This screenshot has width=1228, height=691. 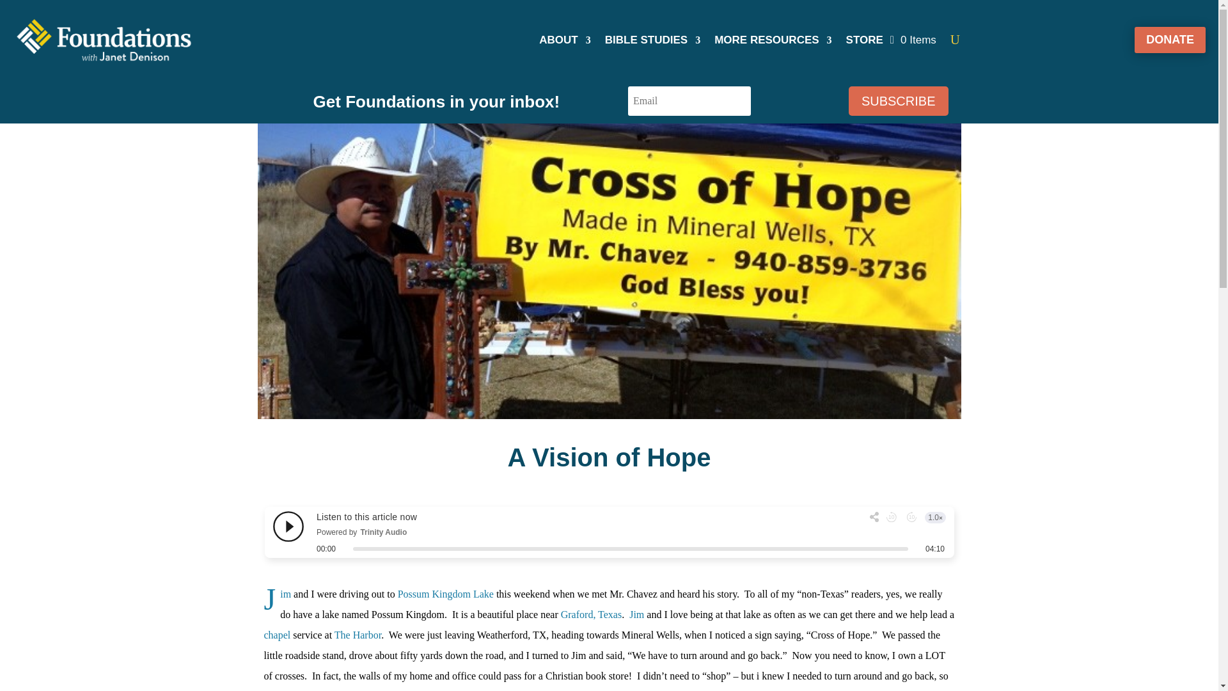 I want to click on FJD-Logo-Pantone-WhiteYellow, so click(x=103, y=40).